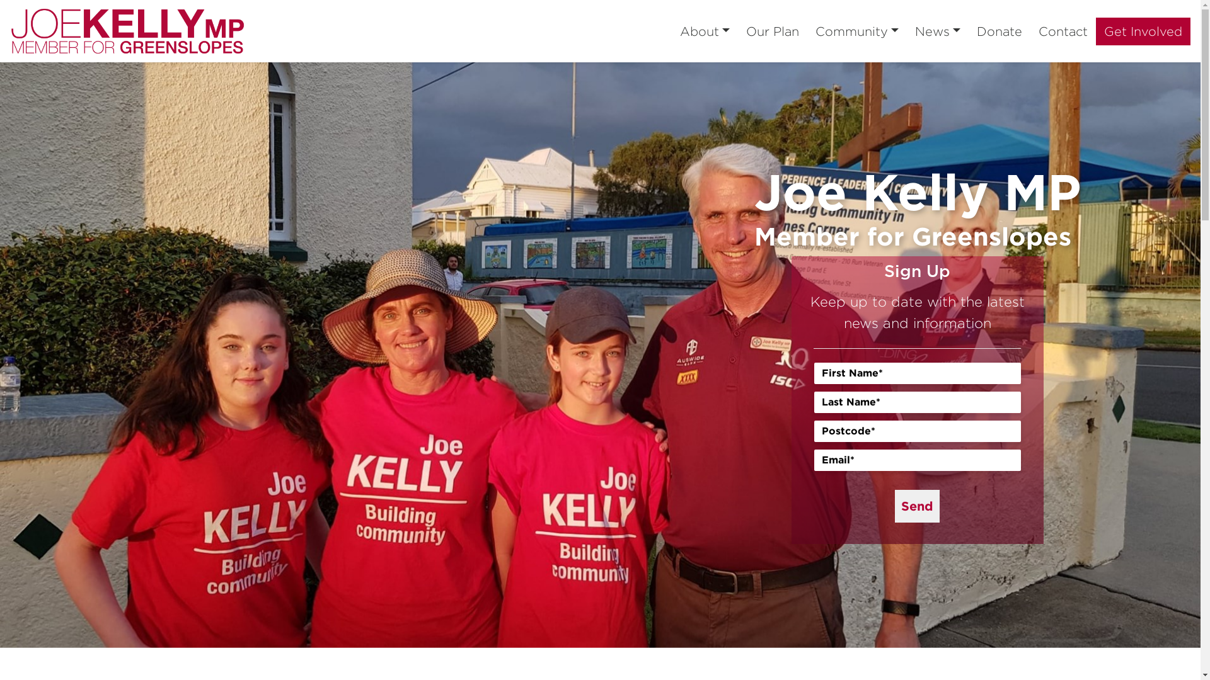 This screenshot has width=1210, height=680. What do you see at coordinates (1110, 355) in the screenshot?
I see `Next` at bounding box center [1110, 355].